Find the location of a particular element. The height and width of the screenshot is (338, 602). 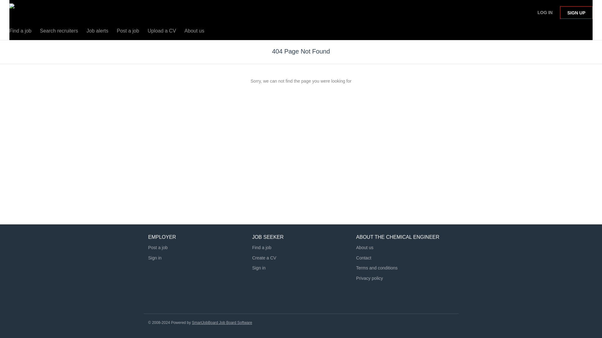

SmartJobBoard Job Board Software is located at coordinates (222, 322).